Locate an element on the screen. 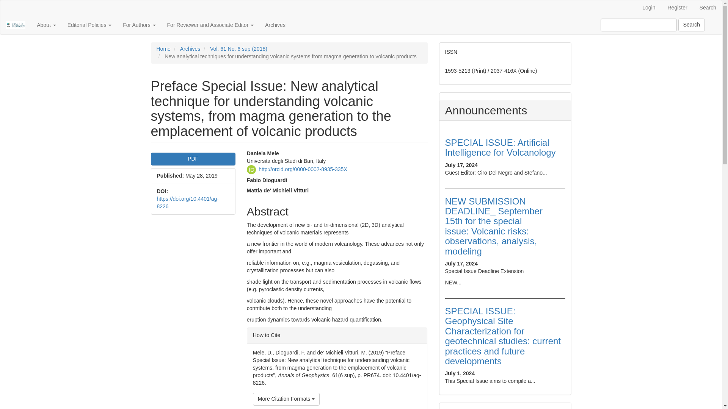 This screenshot has height=409, width=728. Archives is located at coordinates (275, 25).